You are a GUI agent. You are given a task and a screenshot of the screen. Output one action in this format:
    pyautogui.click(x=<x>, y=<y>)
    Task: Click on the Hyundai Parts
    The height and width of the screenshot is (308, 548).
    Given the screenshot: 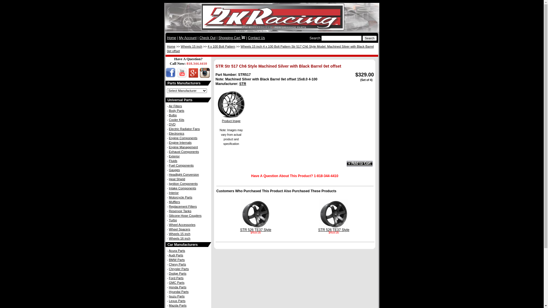 What is the action you would take?
    pyautogui.click(x=179, y=292)
    